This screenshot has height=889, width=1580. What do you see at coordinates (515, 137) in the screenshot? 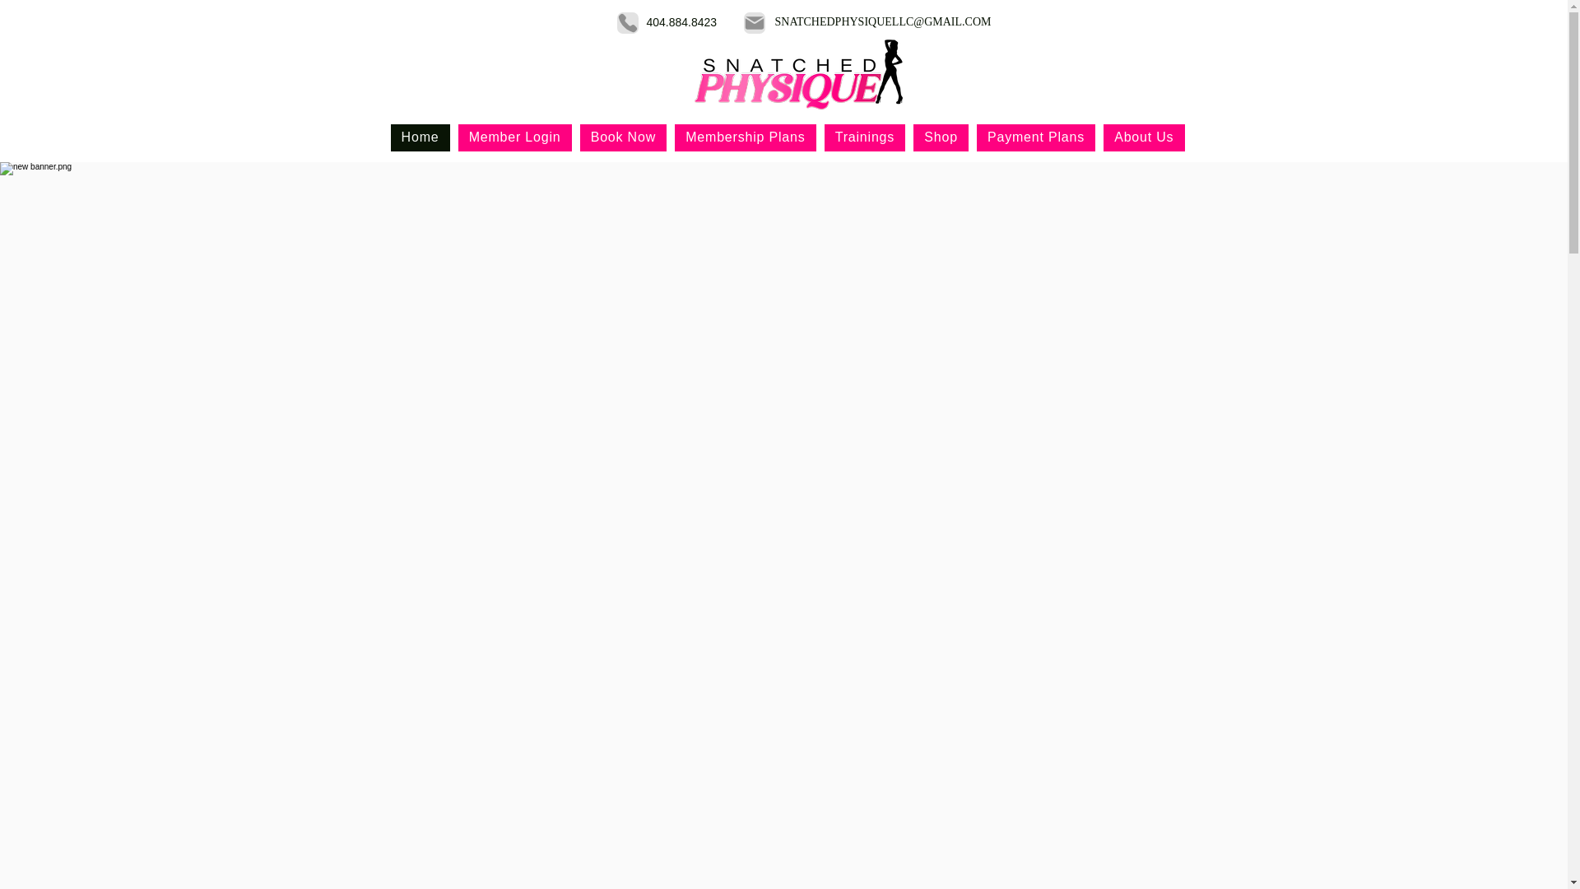
I see `Member Login` at bounding box center [515, 137].